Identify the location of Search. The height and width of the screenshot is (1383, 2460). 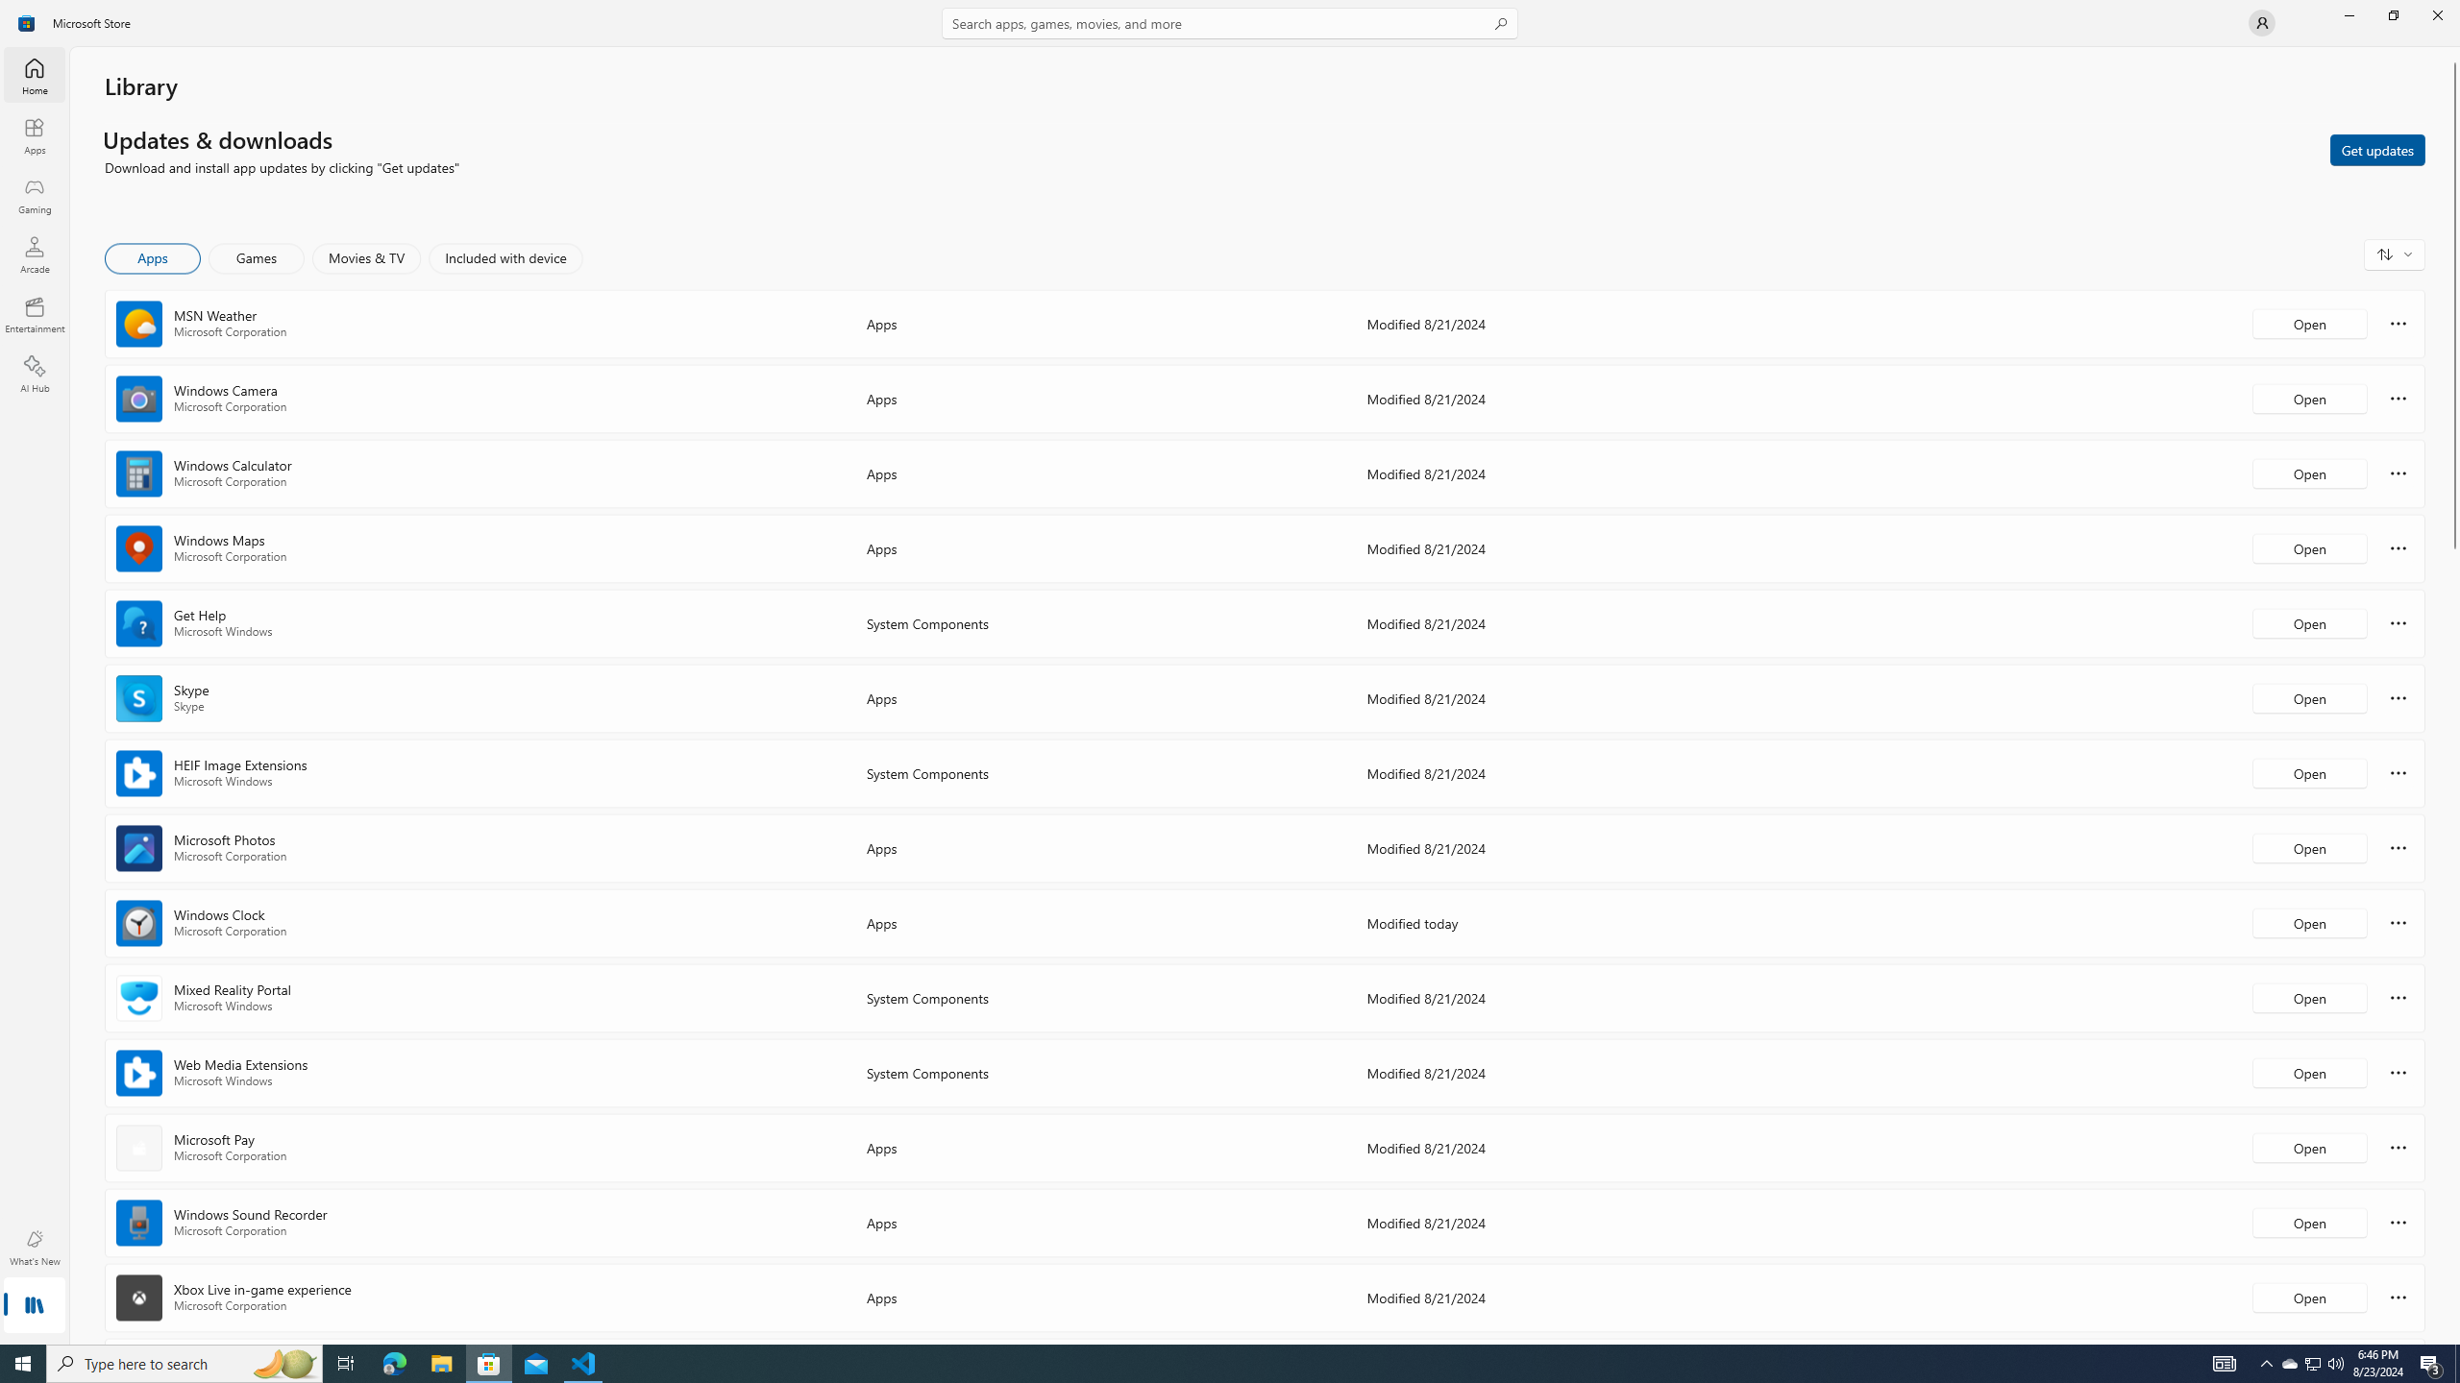
(1230, 23).